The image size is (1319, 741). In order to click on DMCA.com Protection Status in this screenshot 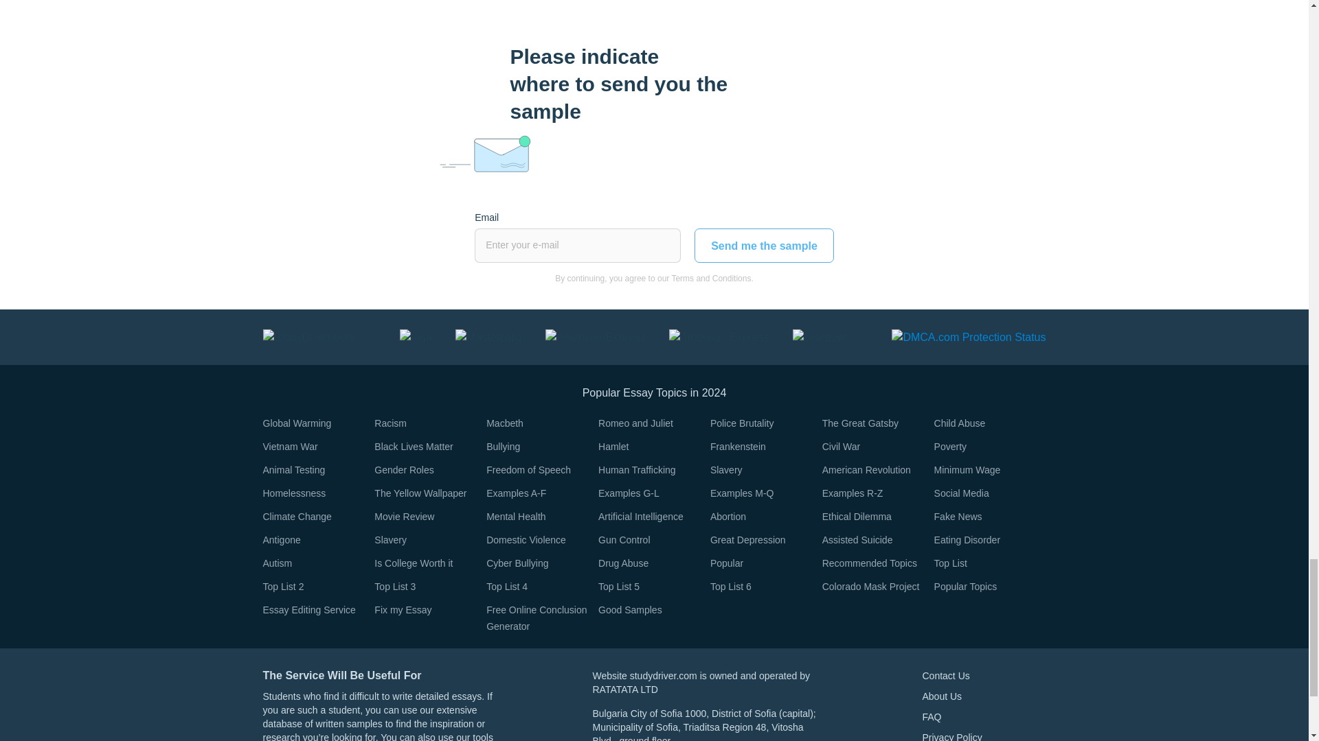, I will do `click(969, 336)`.